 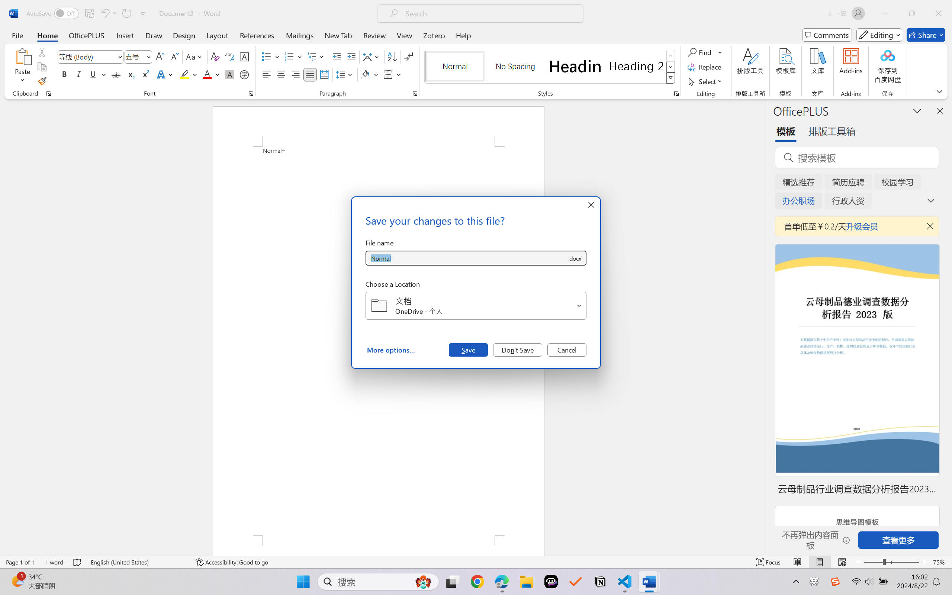 What do you see at coordinates (550, 67) in the screenshot?
I see `AutomationID: QuickStylesGallery` at bounding box center [550, 67].